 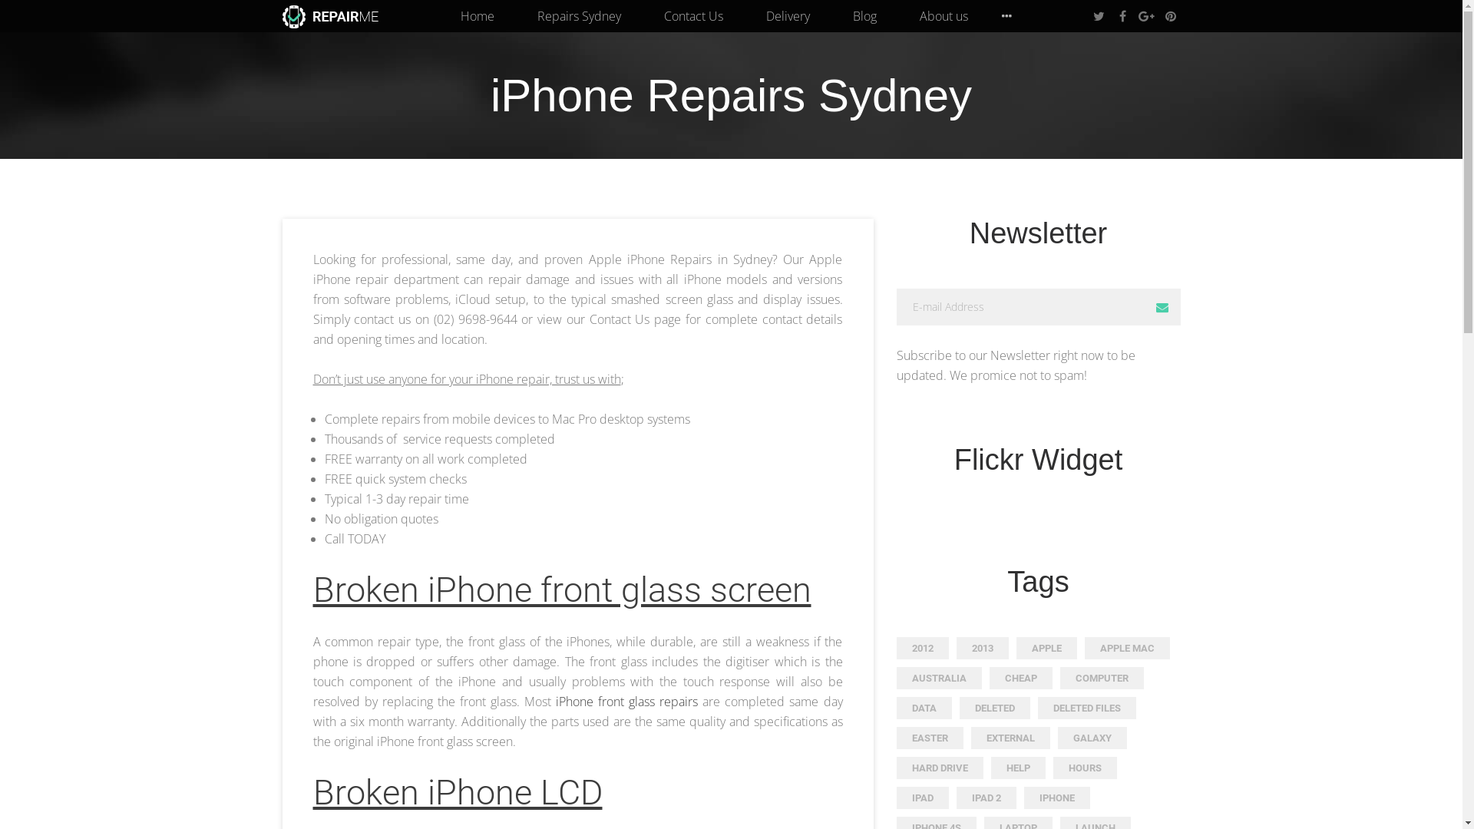 What do you see at coordinates (478, 16) in the screenshot?
I see `Home` at bounding box center [478, 16].